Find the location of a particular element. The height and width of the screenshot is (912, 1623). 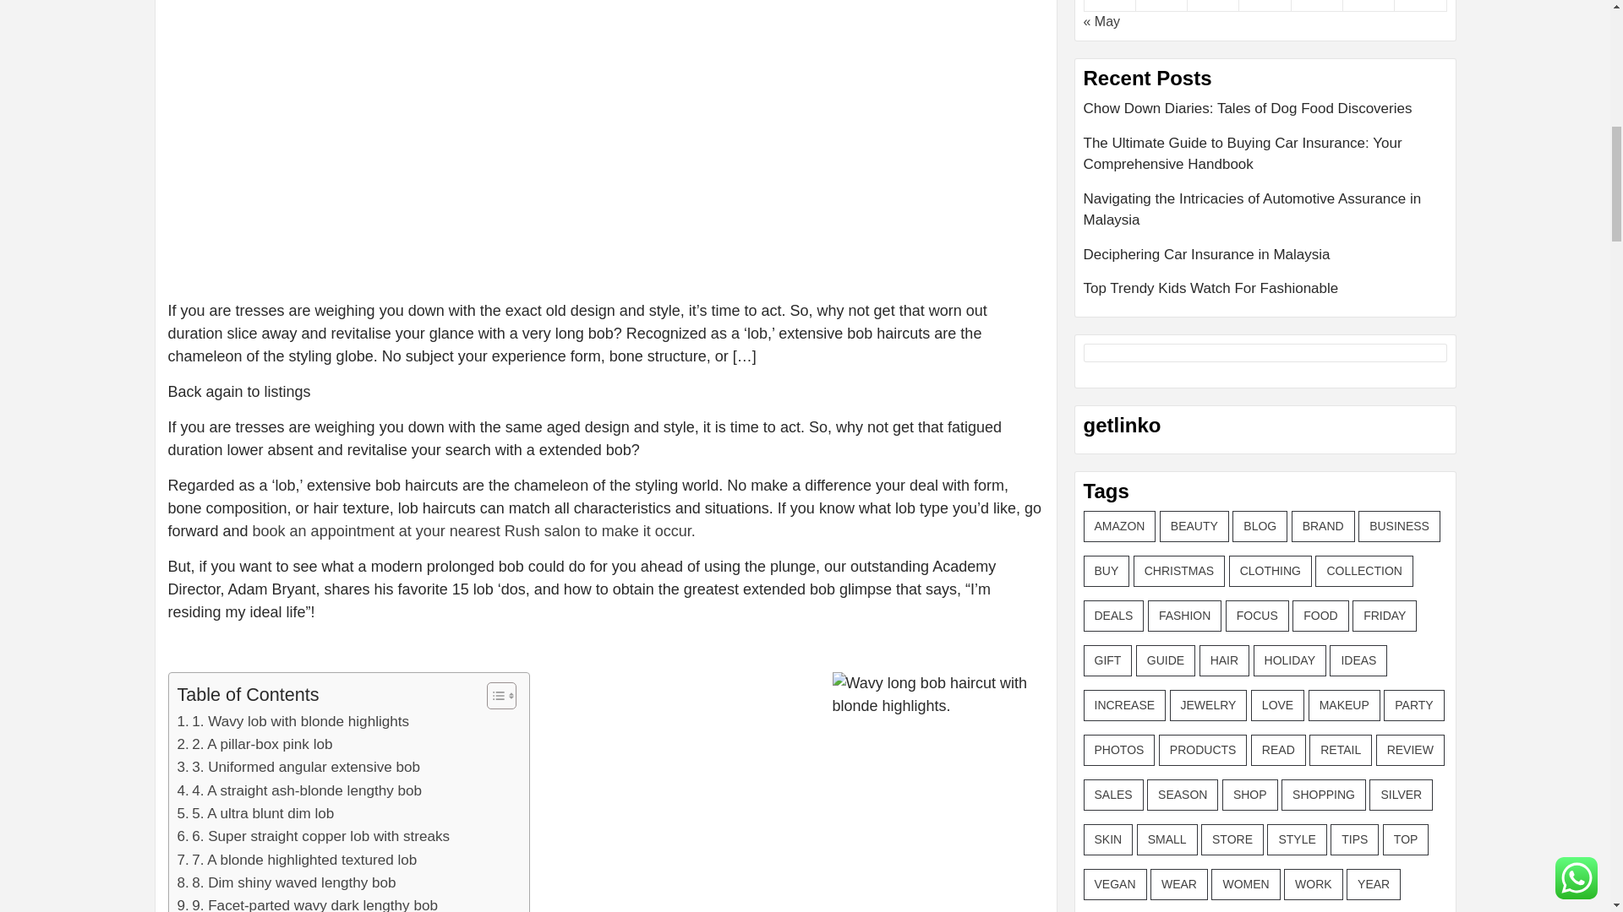

5. A ultra blunt dim lob is located at coordinates (255, 814).